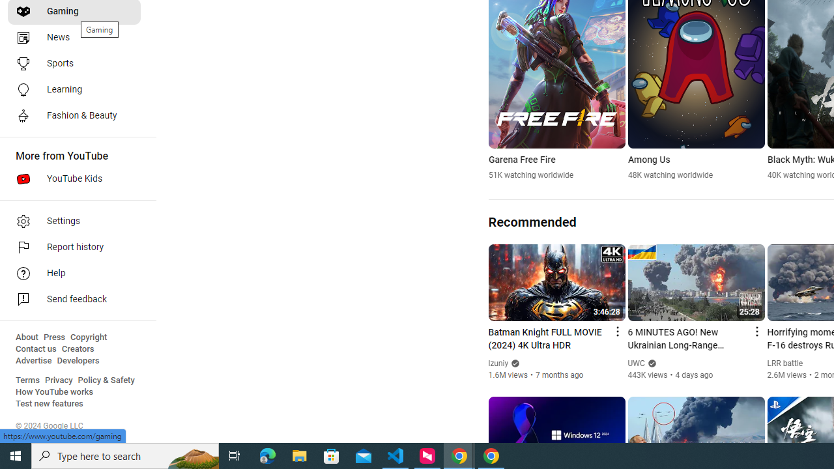 This screenshot has width=834, height=469. I want to click on Contact us, so click(36, 349).